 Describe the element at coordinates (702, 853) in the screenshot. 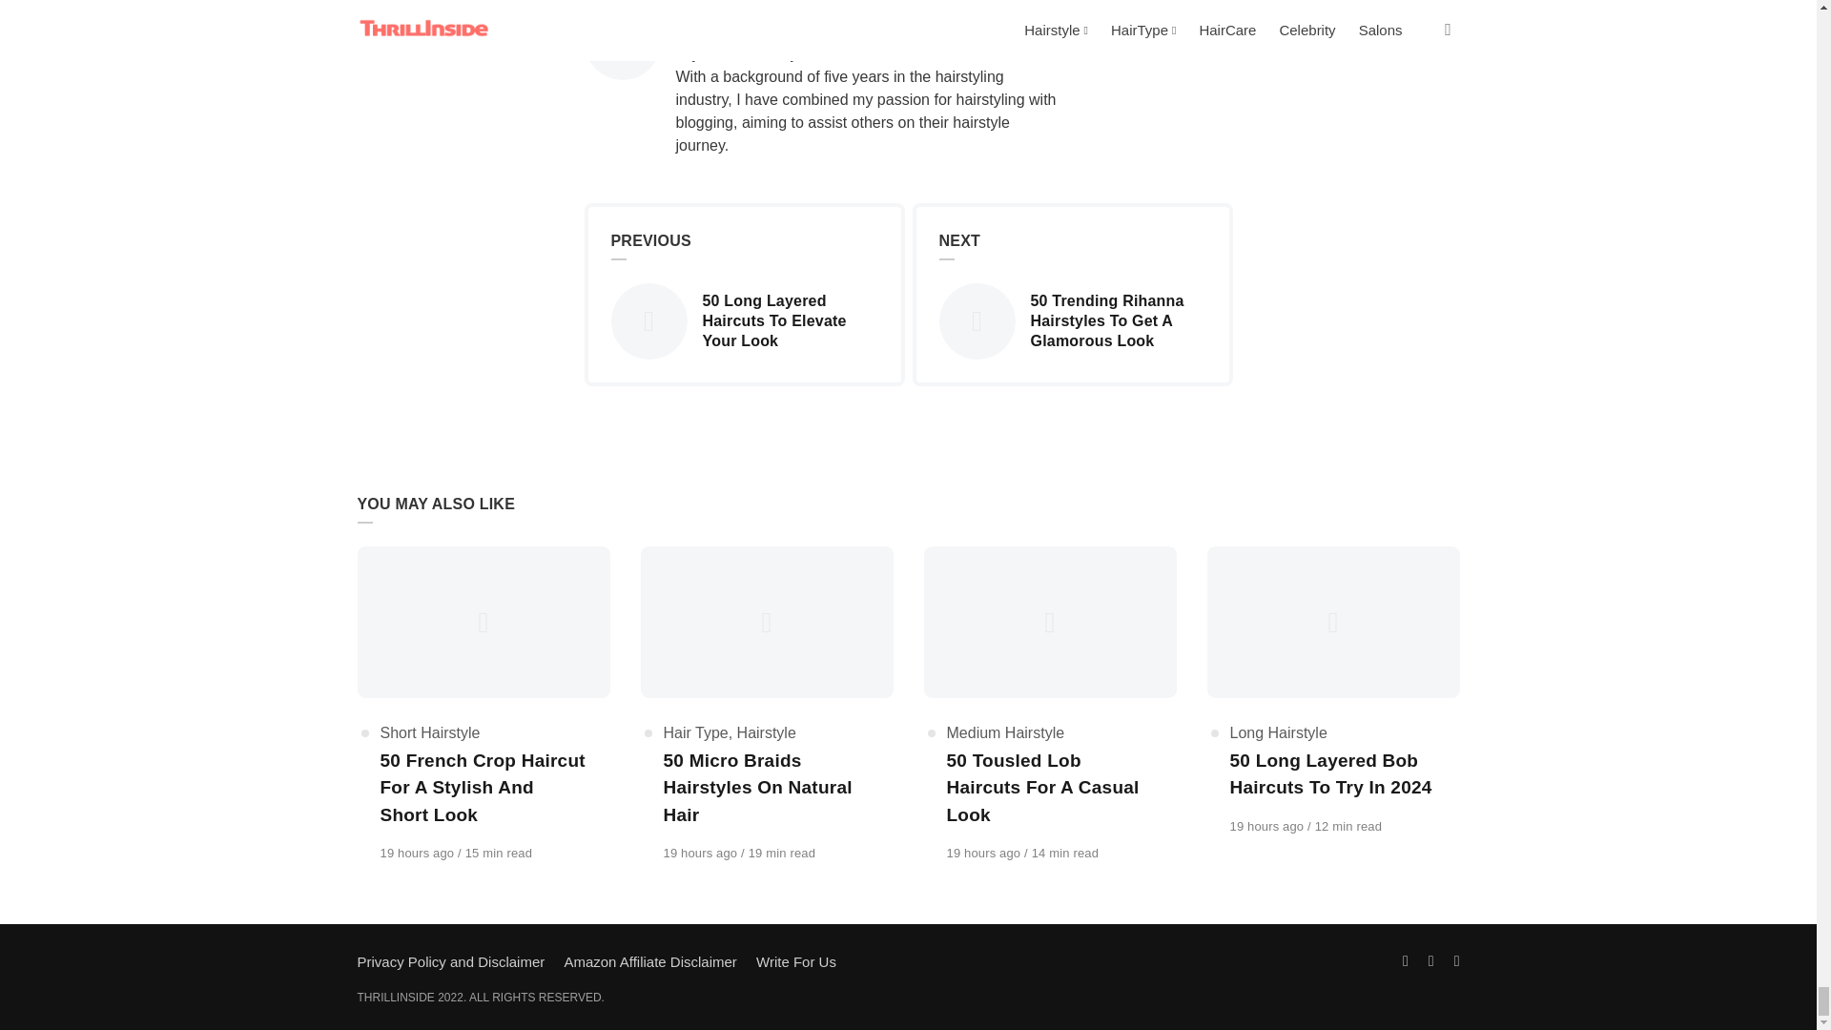

I see `Short Hairstyle` at that location.